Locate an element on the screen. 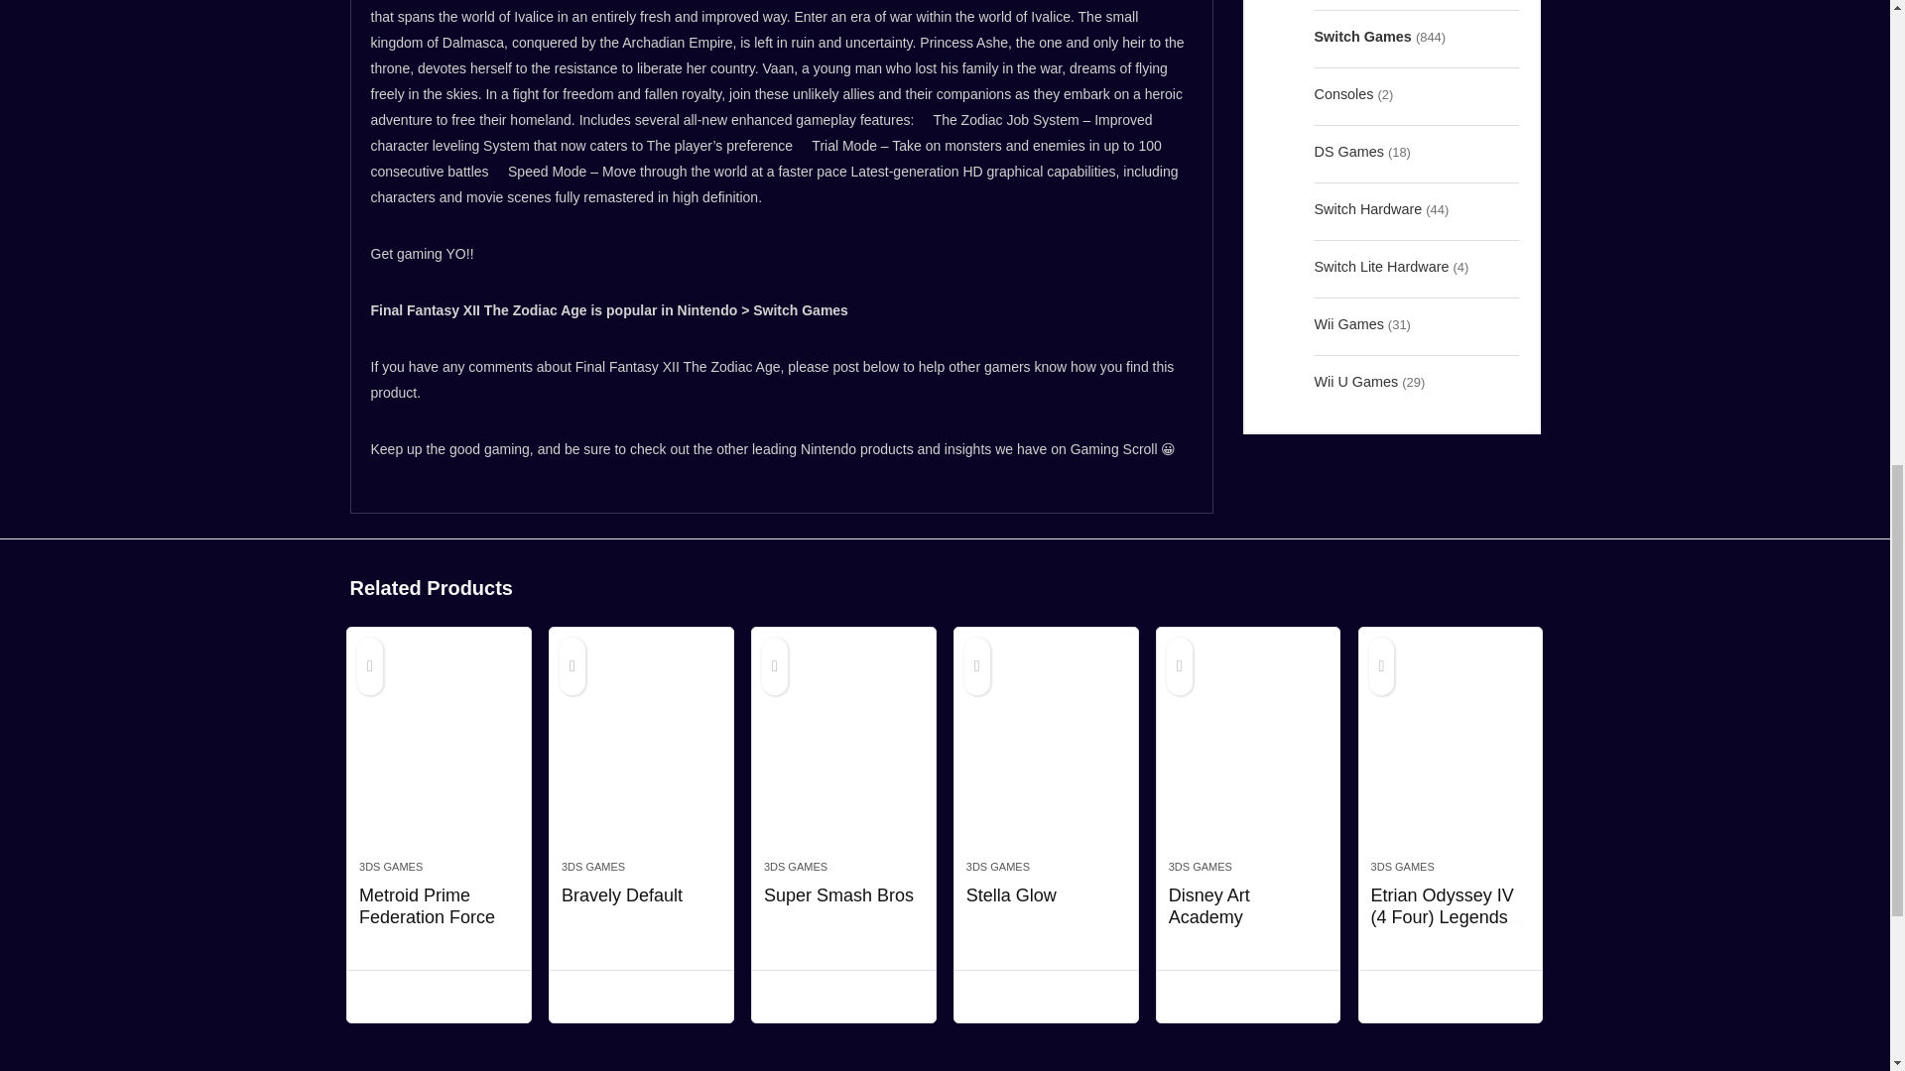  3DS GAMES is located at coordinates (391, 867).